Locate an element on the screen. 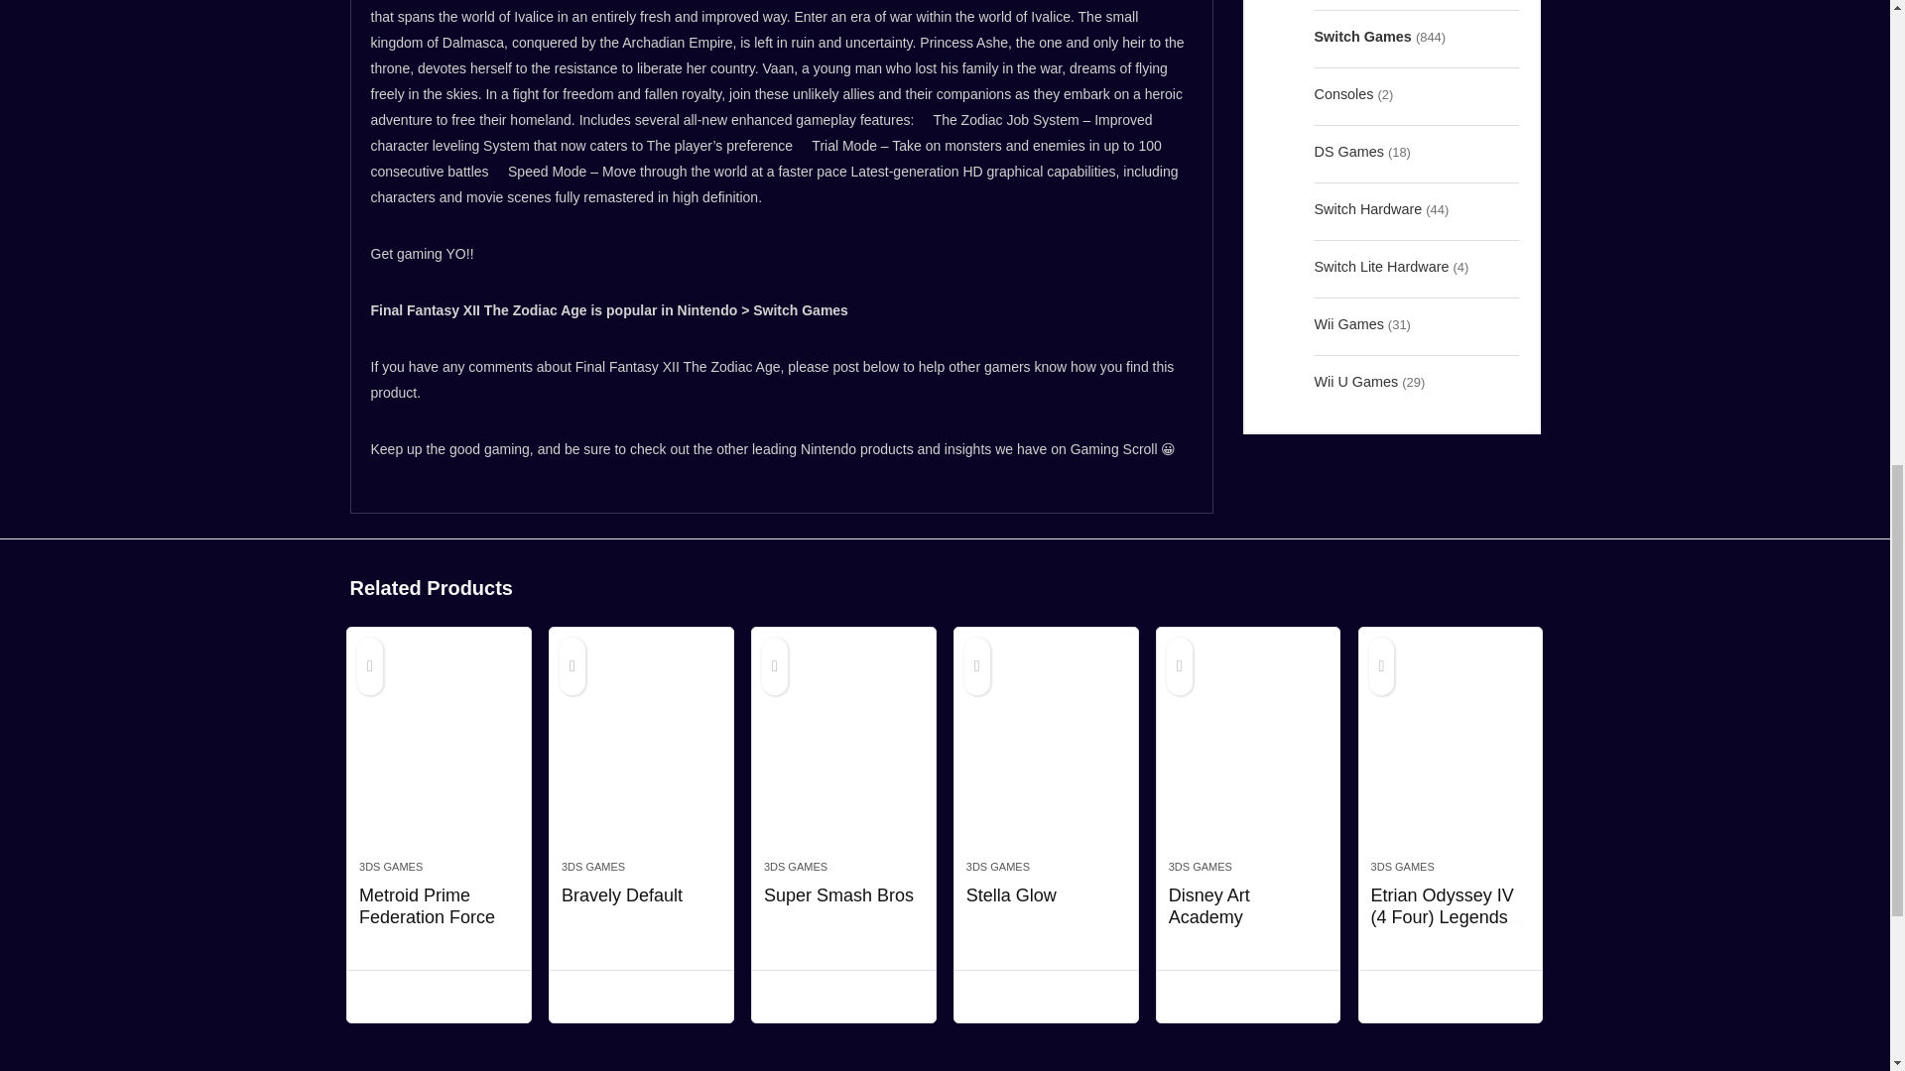  3DS GAMES is located at coordinates (391, 867).